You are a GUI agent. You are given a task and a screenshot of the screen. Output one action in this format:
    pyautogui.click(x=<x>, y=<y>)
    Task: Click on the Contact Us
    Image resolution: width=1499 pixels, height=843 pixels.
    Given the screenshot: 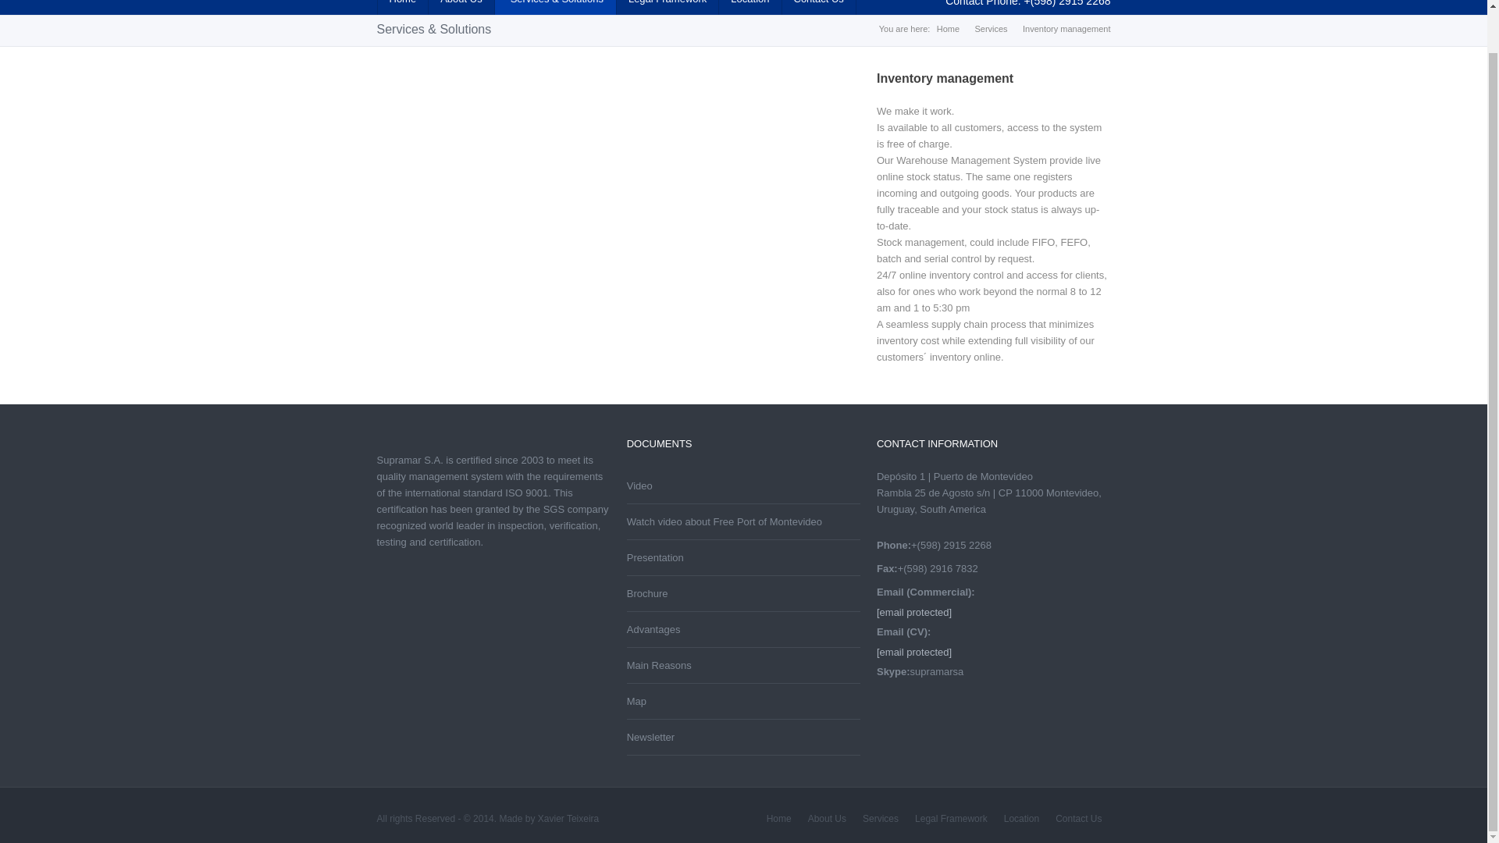 What is the action you would take?
    pyautogui.click(x=818, y=8)
    